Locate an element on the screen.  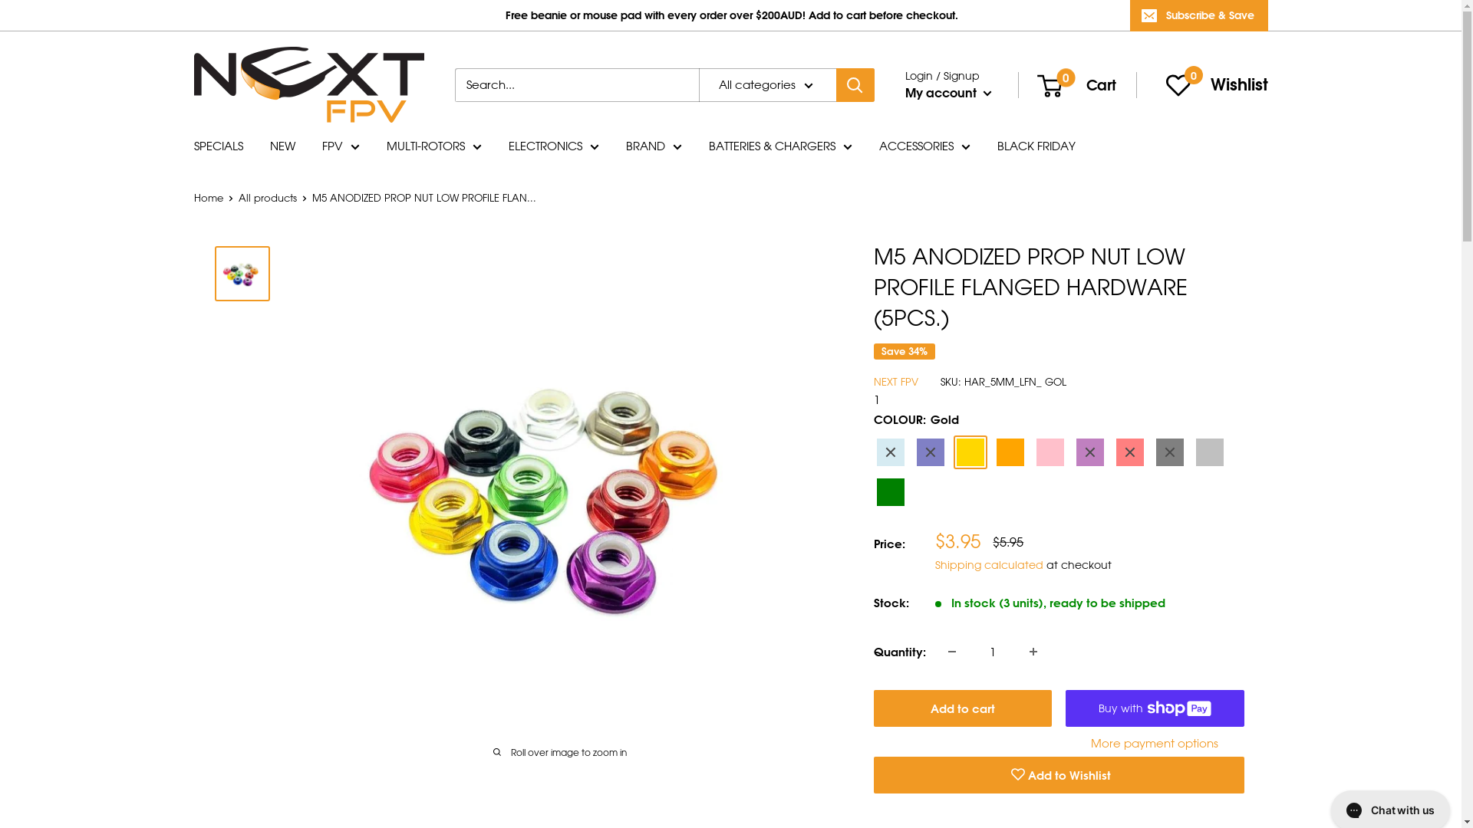
All products is located at coordinates (267, 198).